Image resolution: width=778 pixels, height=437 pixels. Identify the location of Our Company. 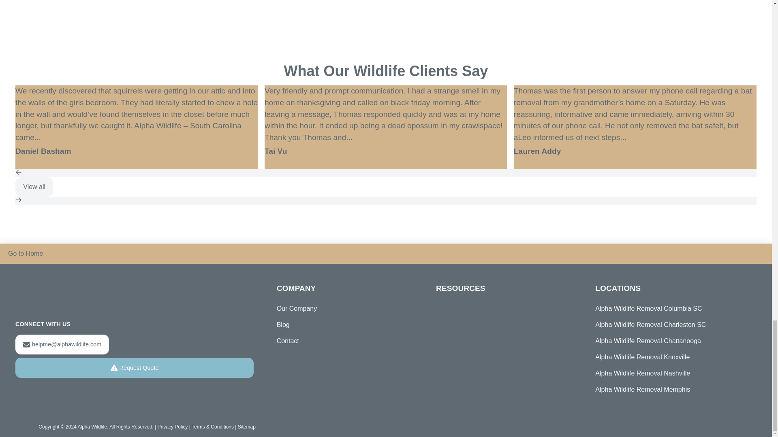
(297, 309).